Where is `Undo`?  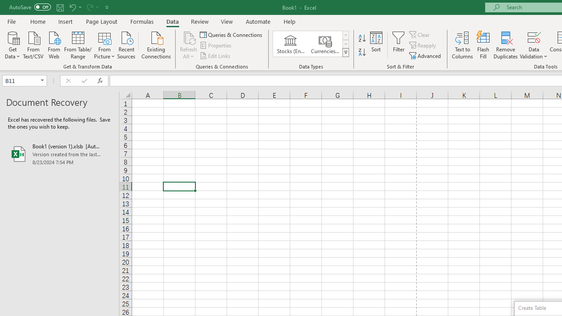 Undo is located at coordinates (72, 7).